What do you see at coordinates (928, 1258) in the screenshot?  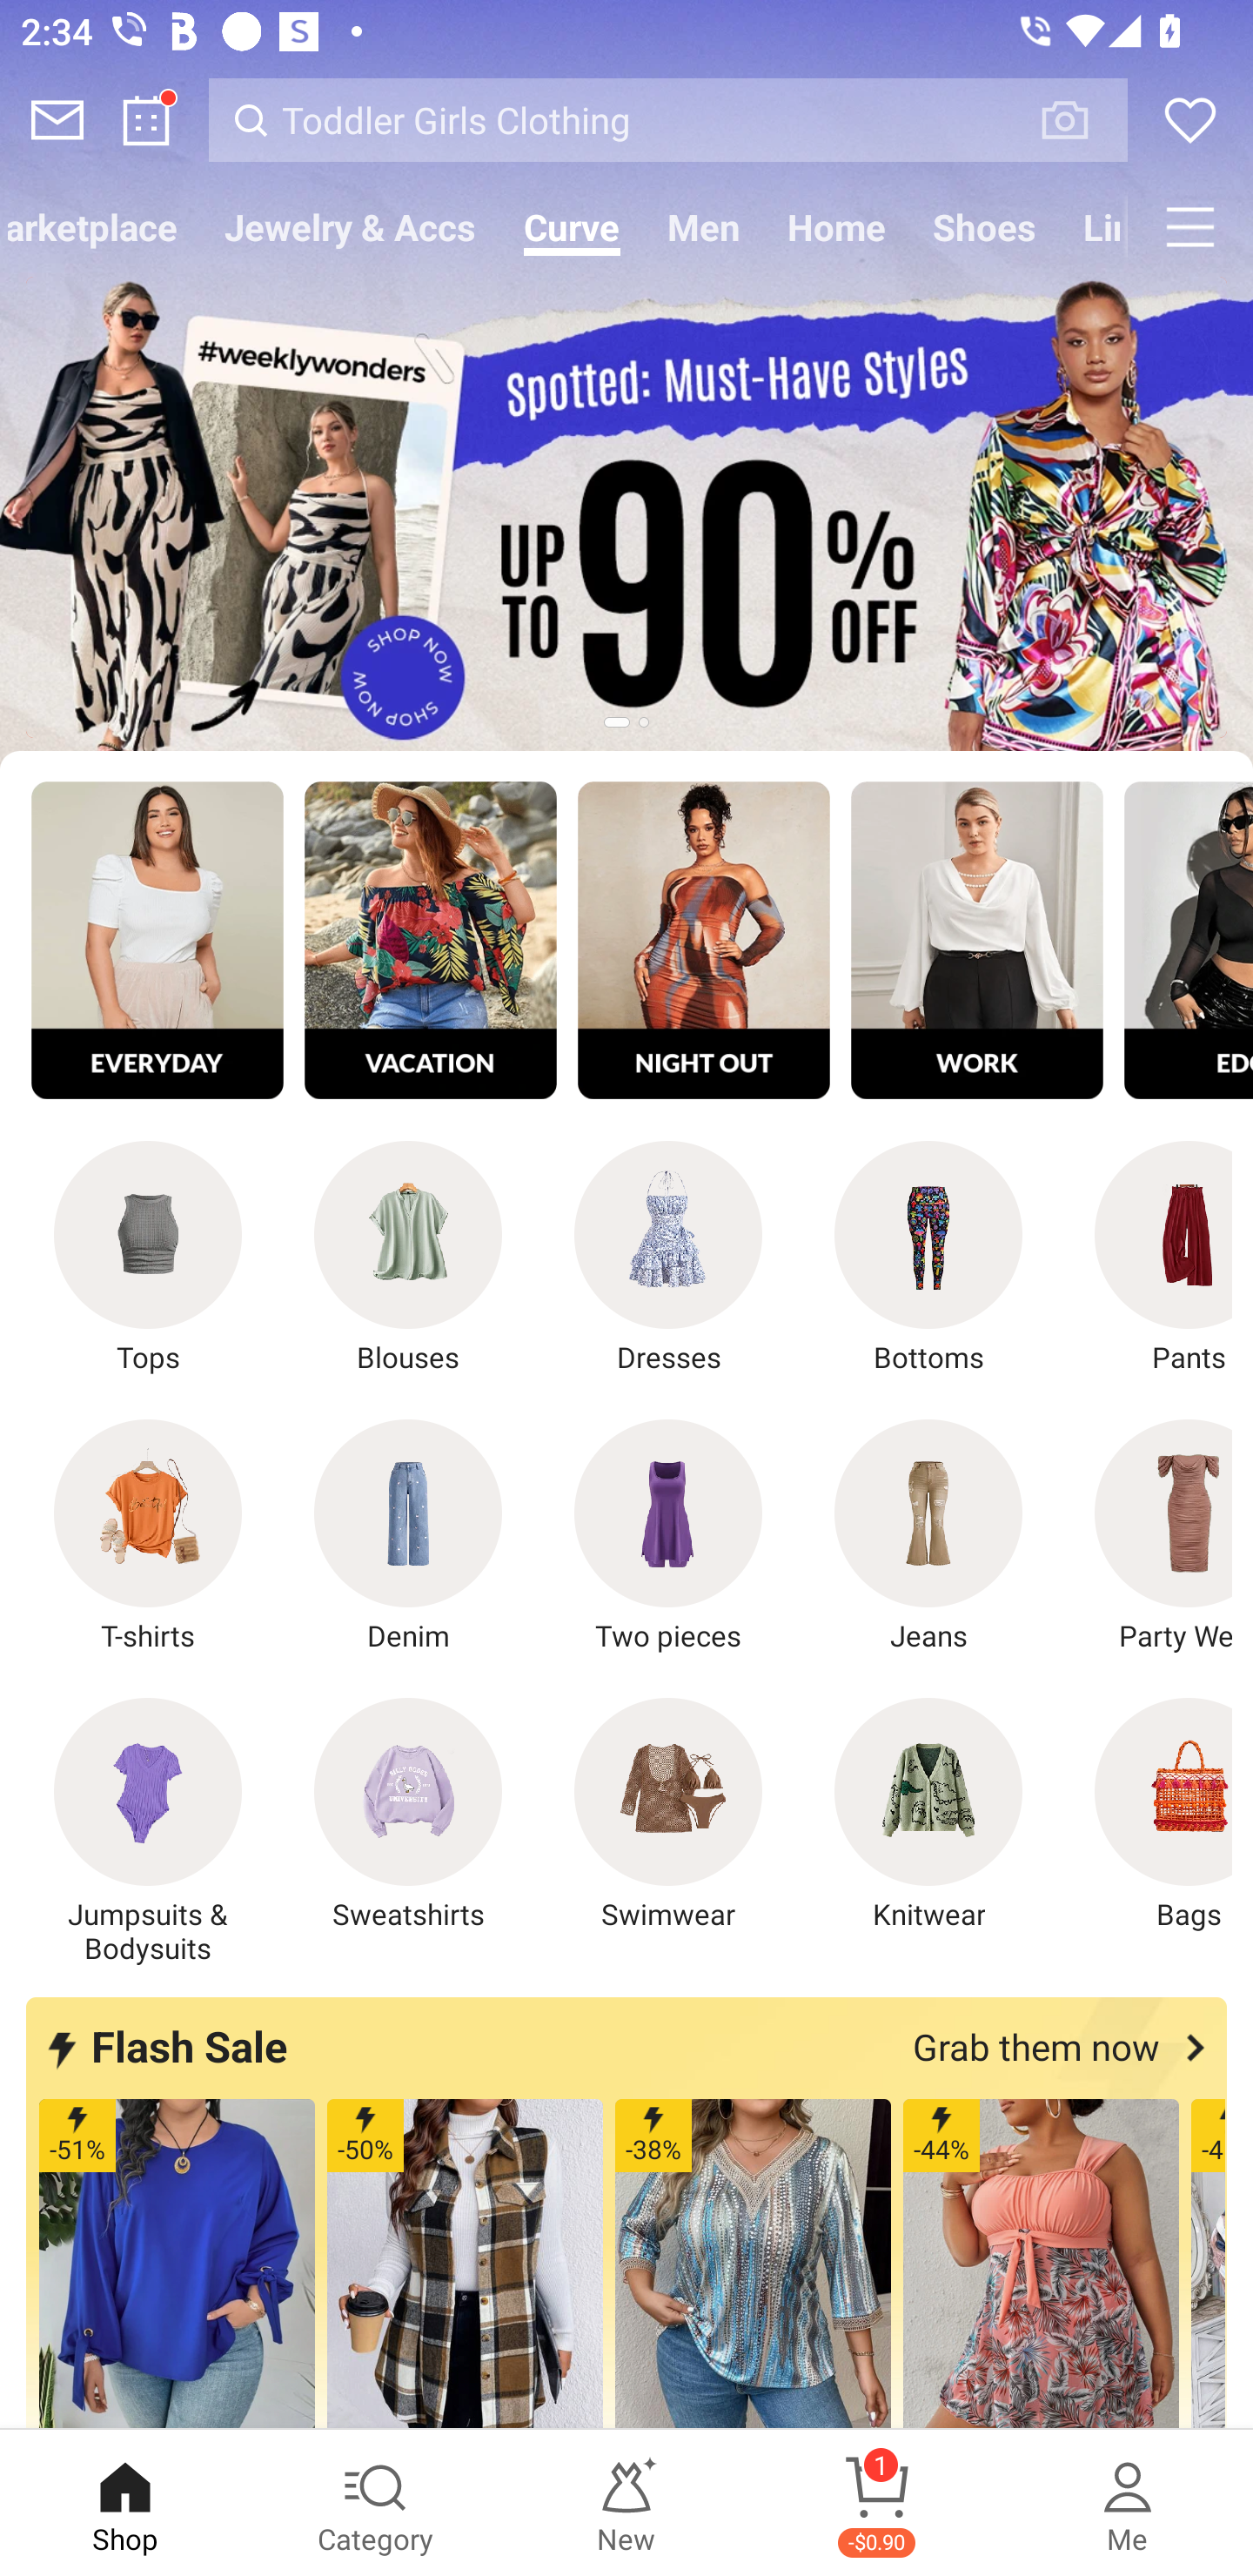 I see `Bottoms` at bounding box center [928, 1258].